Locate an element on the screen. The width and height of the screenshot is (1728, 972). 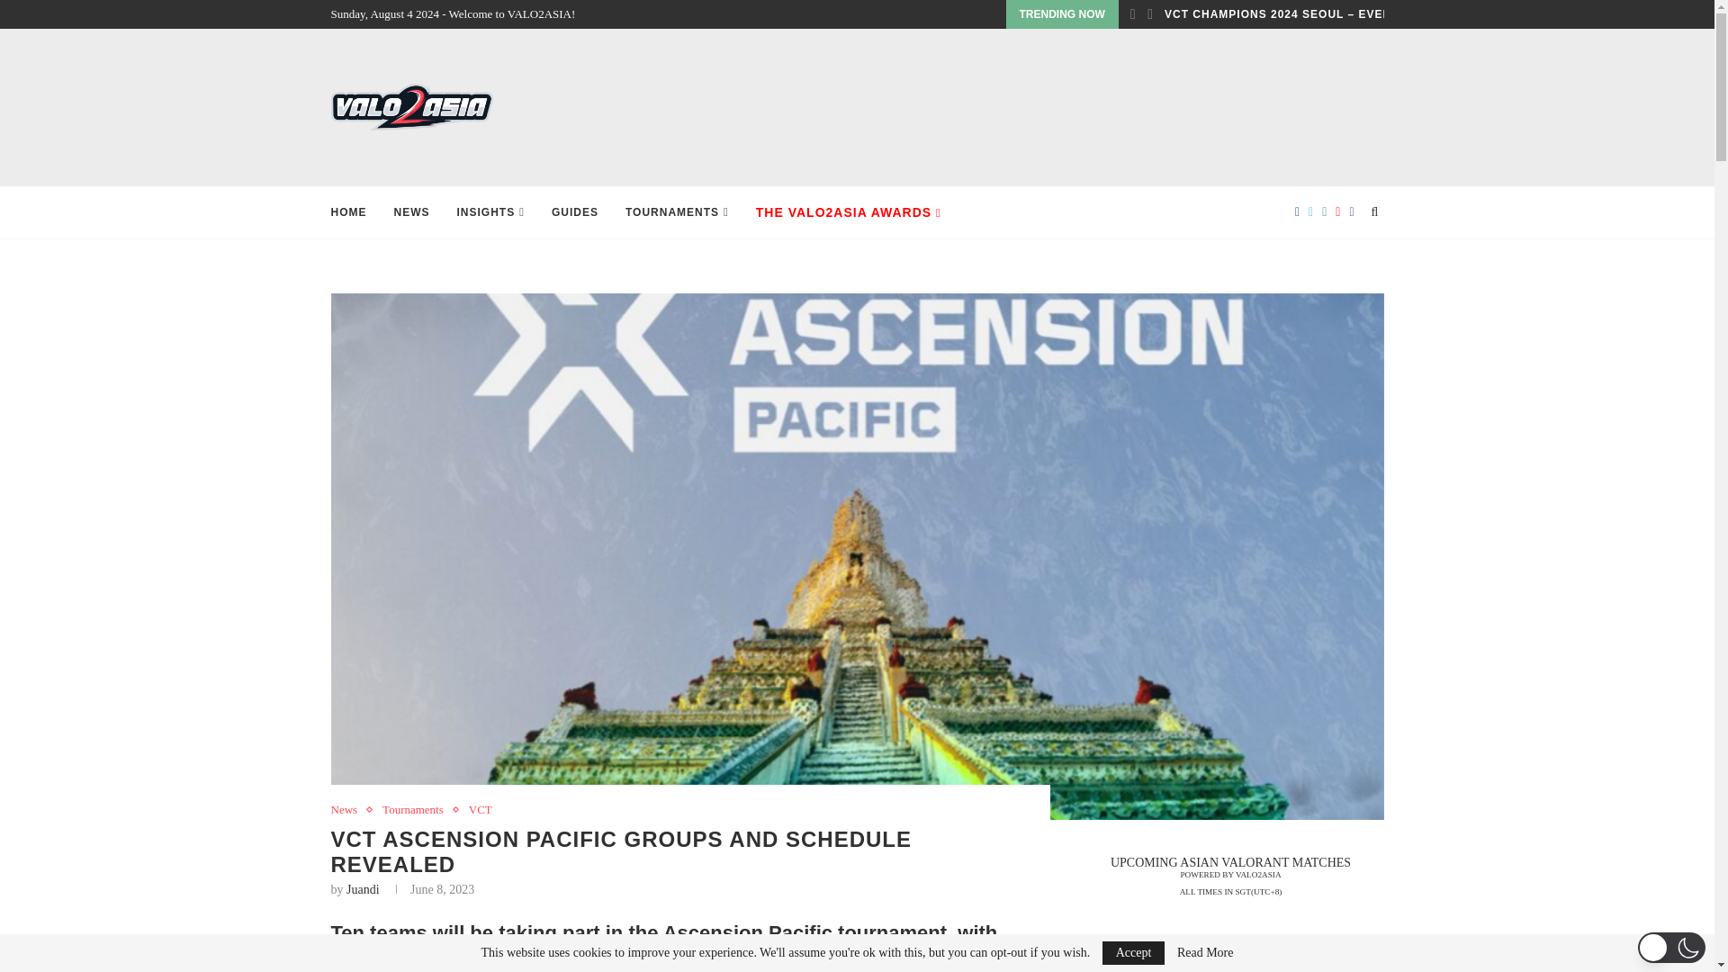
Advertisement is located at coordinates (1057, 105).